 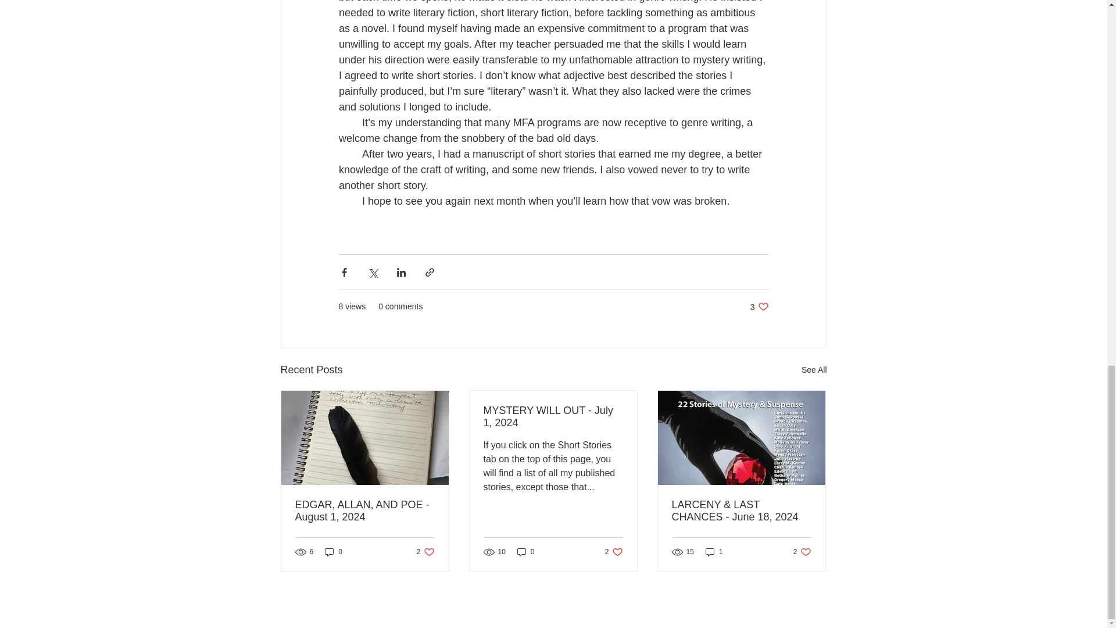 What do you see at coordinates (814, 370) in the screenshot?
I see `EDGAR, ALLAN, AND POE - August 1, 2024` at bounding box center [814, 370].